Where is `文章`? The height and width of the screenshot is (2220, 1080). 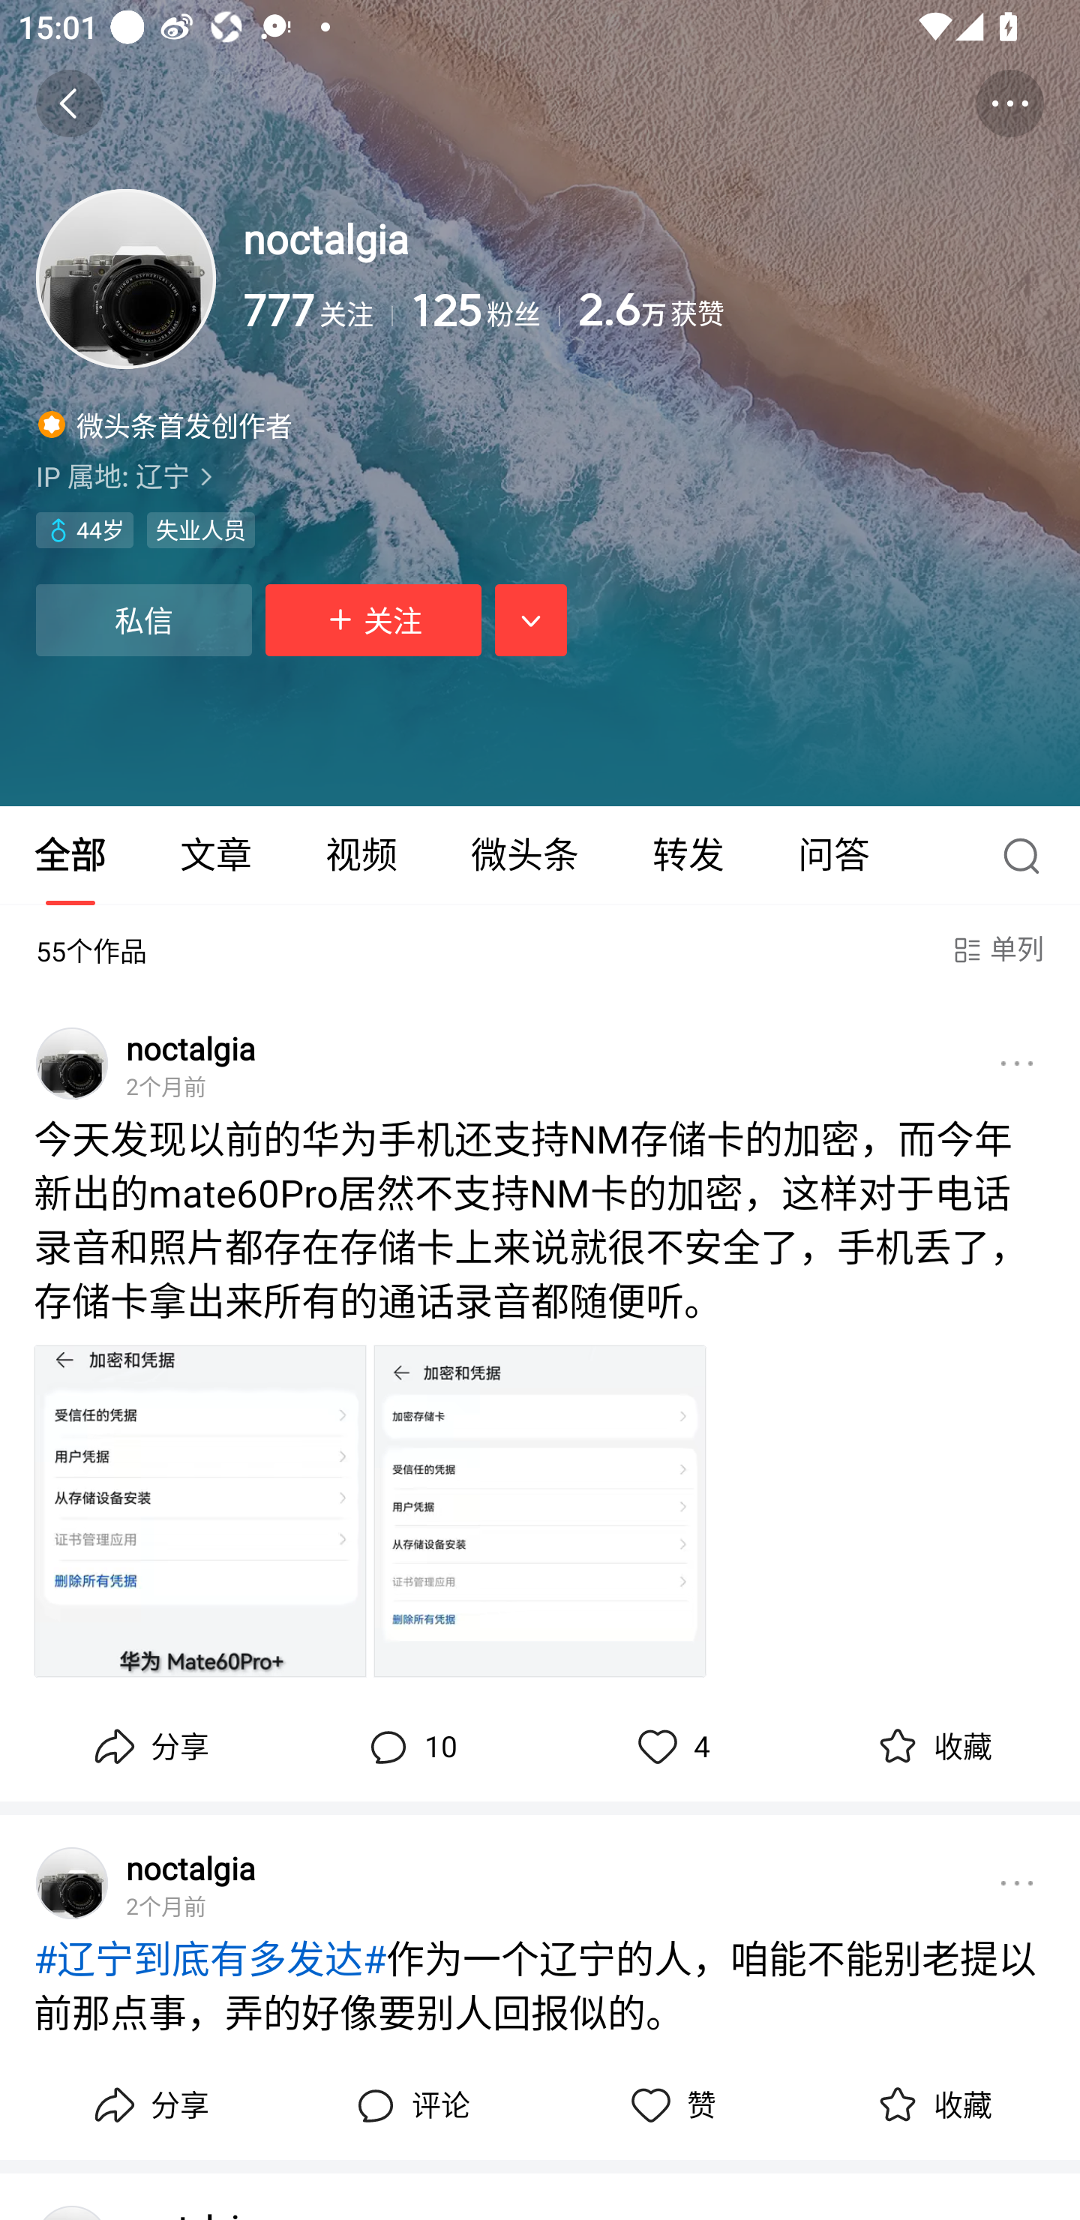
文章 is located at coordinates (216, 855).